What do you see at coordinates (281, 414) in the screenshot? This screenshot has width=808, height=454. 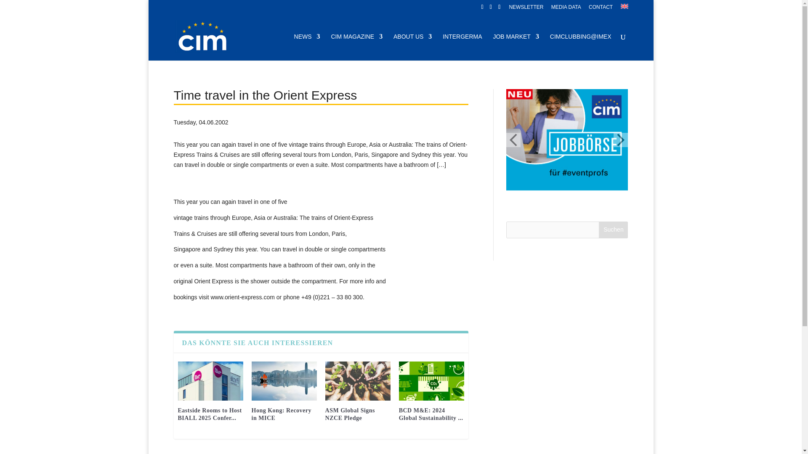 I see `Hong Kong: Recovery in MICE` at bounding box center [281, 414].